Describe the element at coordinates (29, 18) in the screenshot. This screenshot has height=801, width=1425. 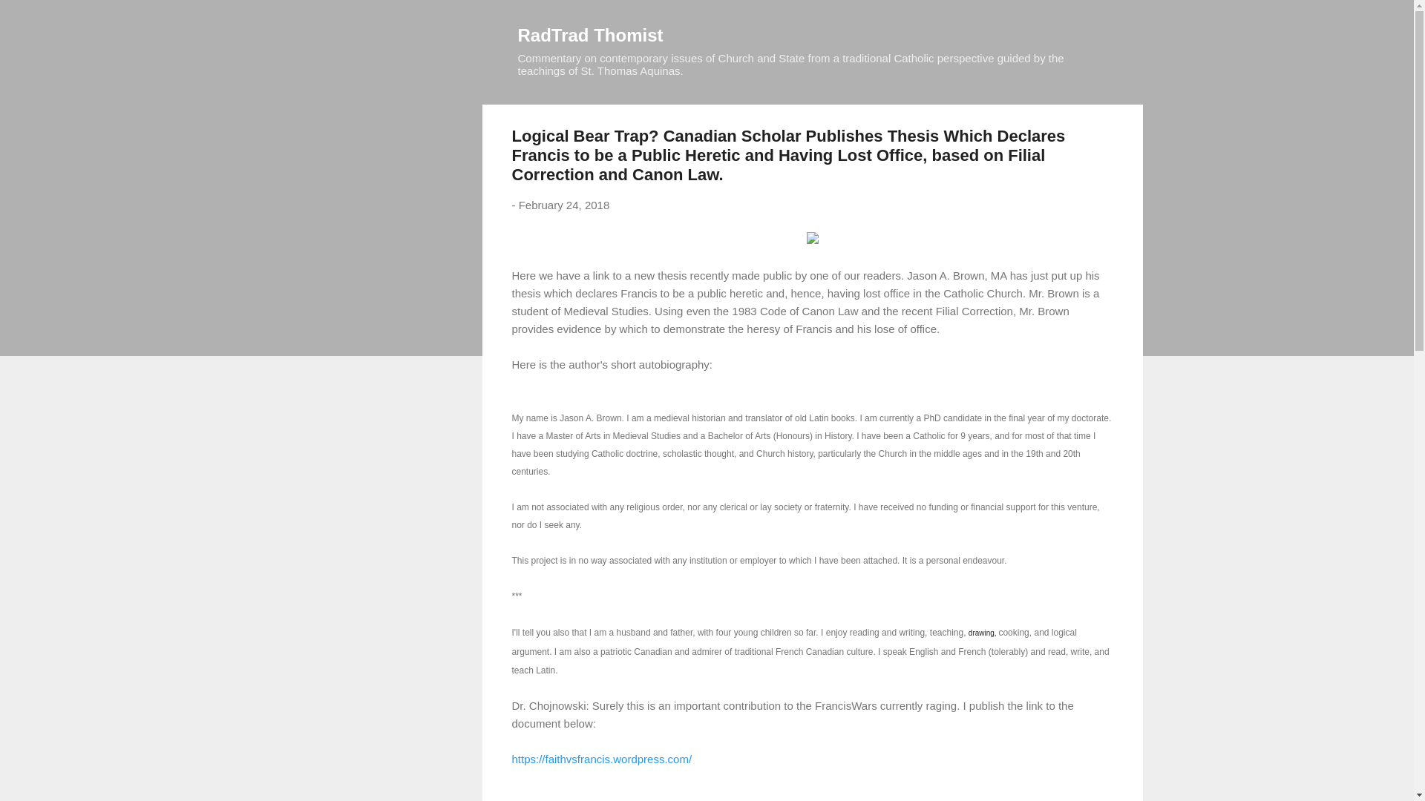
I see `Search` at that location.